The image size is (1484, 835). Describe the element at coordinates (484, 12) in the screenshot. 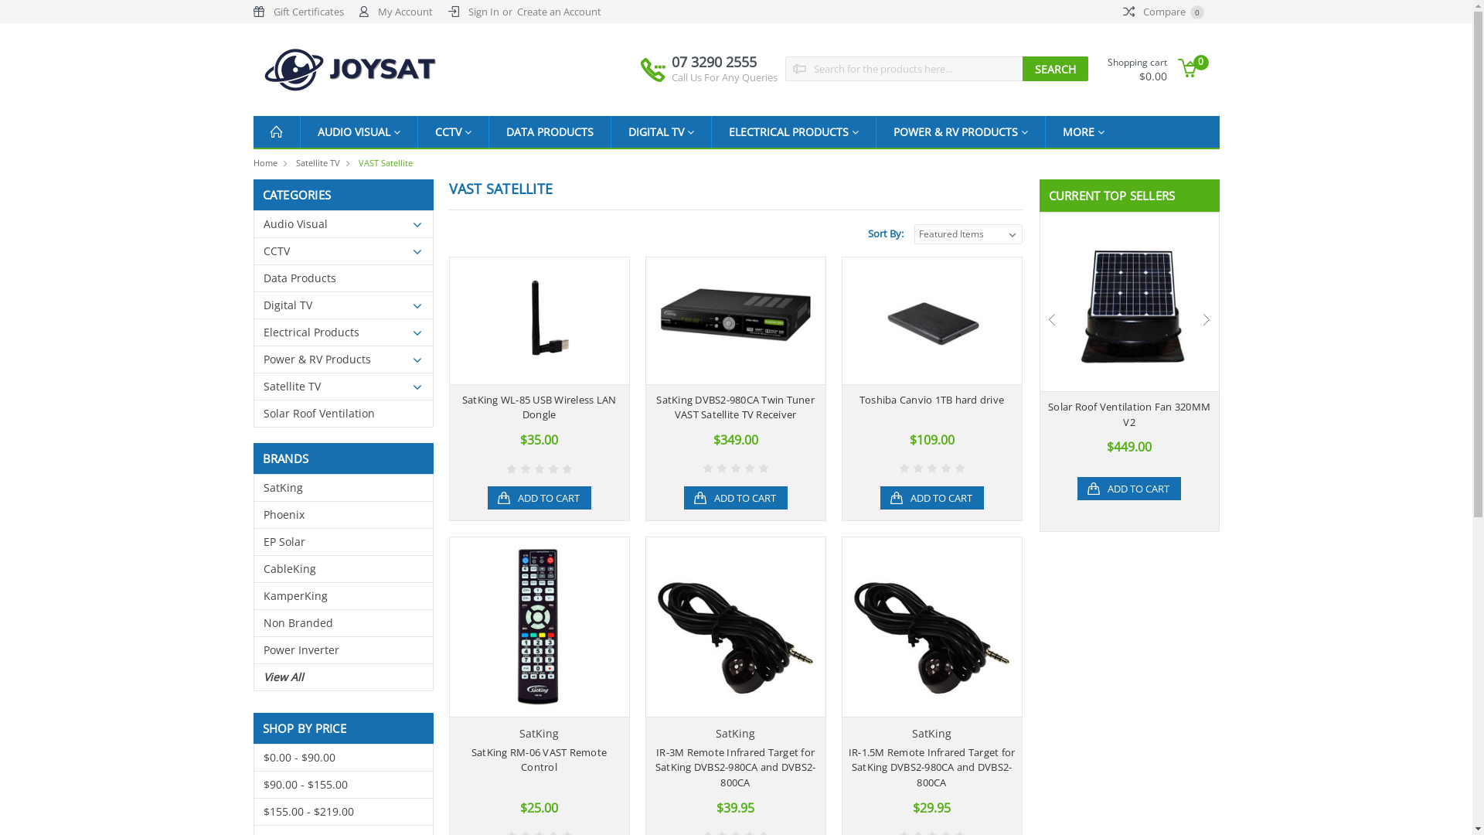

I see `Sign In` at that location.